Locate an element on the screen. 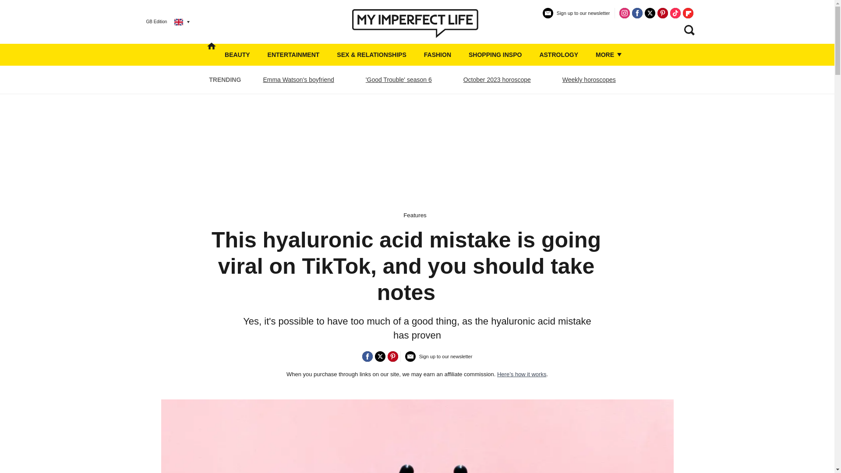  ASTROLOGY is located at coordinates (558, 55).